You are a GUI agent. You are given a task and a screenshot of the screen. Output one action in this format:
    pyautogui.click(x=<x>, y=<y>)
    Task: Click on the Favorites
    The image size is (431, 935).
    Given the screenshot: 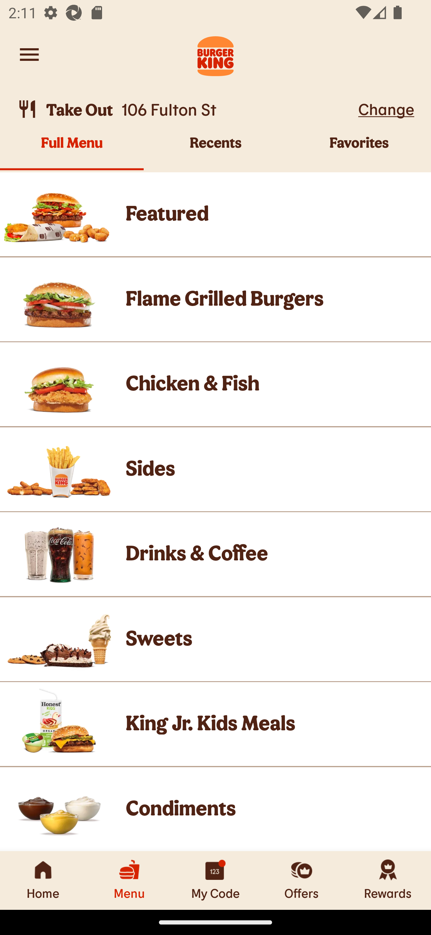 What is the action you would take?
    pyautogui.click(x=359, y=152)
    